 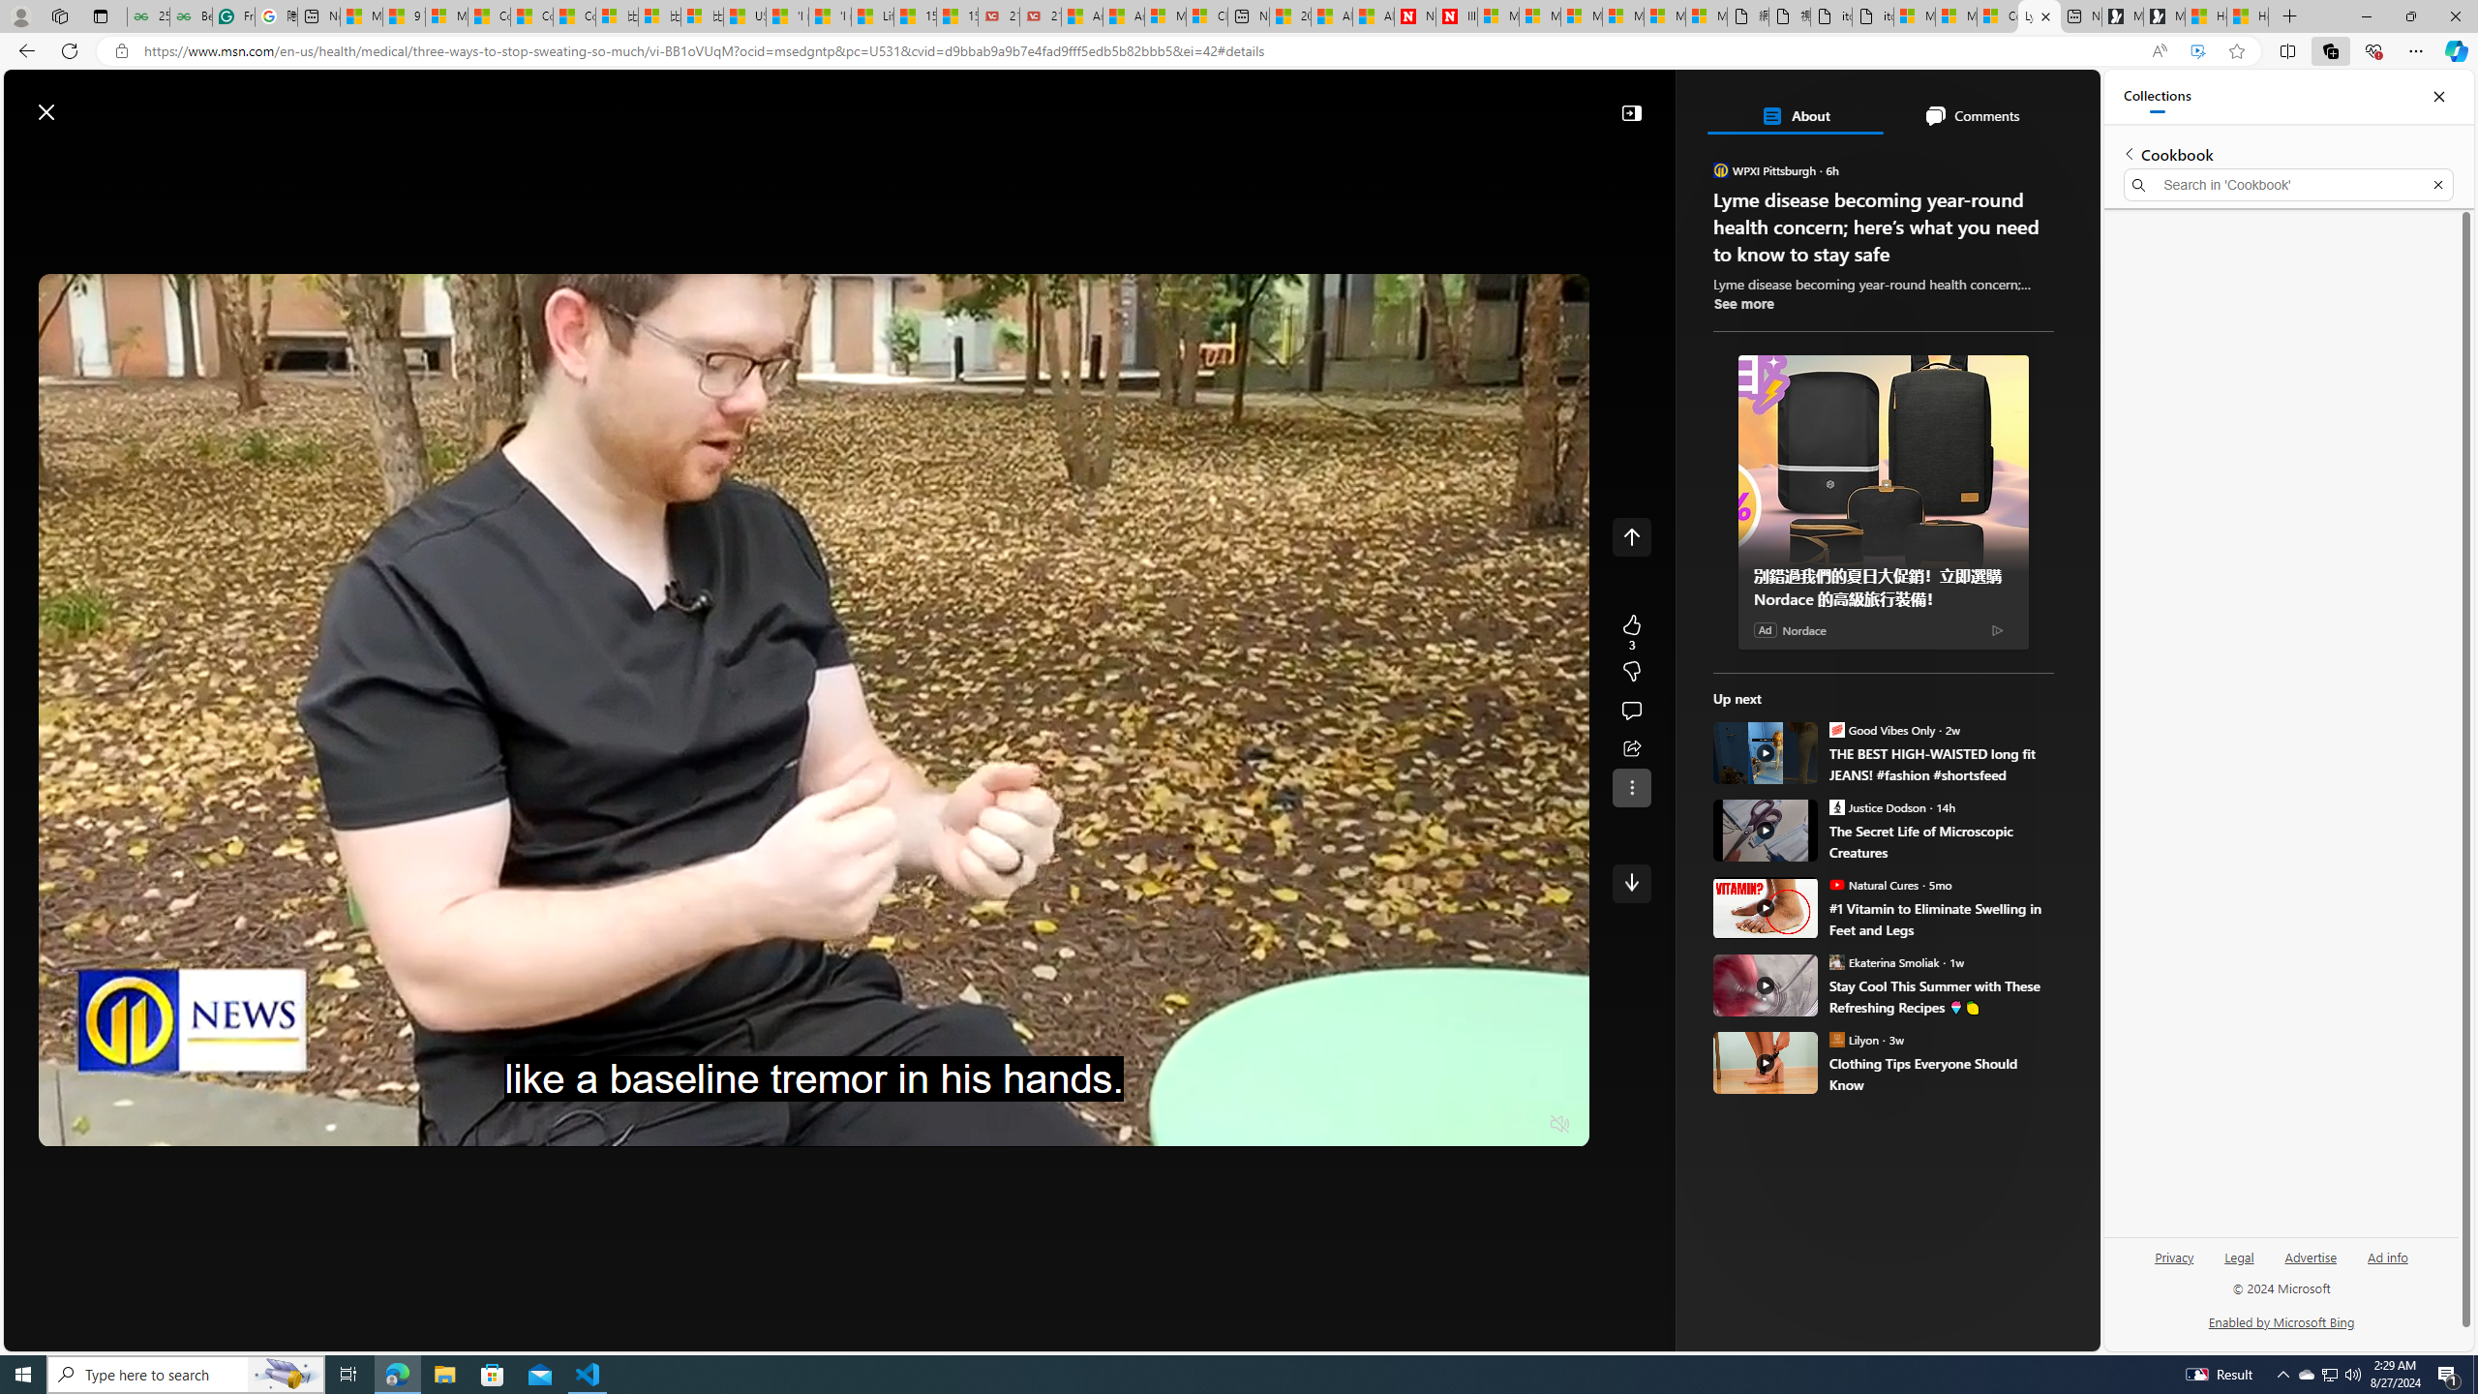 What do you see at coordinates (2128, 153) in the screenshot?
I see `Back to list of collections` at bounding box center [2128, 153].